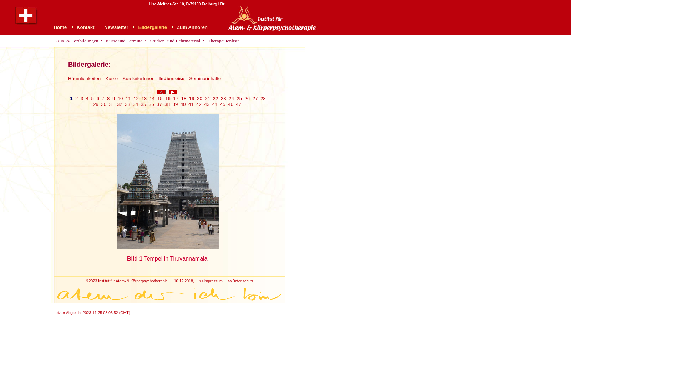  Describe the element at coordinates (152, 98) in the screenshot. I see `14` at that location.